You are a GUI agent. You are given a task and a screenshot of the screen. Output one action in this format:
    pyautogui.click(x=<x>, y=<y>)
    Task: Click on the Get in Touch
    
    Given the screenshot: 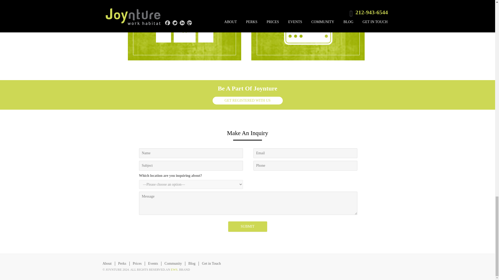 What is the action you would take?
    pyautogui.click(x=212, y=263)
    